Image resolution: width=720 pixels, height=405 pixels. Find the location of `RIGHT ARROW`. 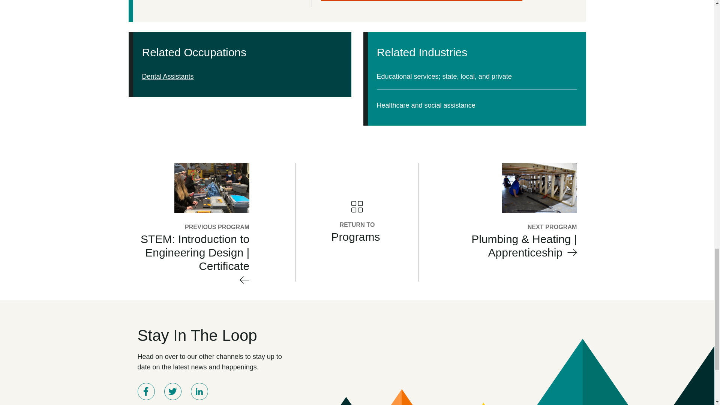

RIGHT ARROW is located at coordinates (571, 252).